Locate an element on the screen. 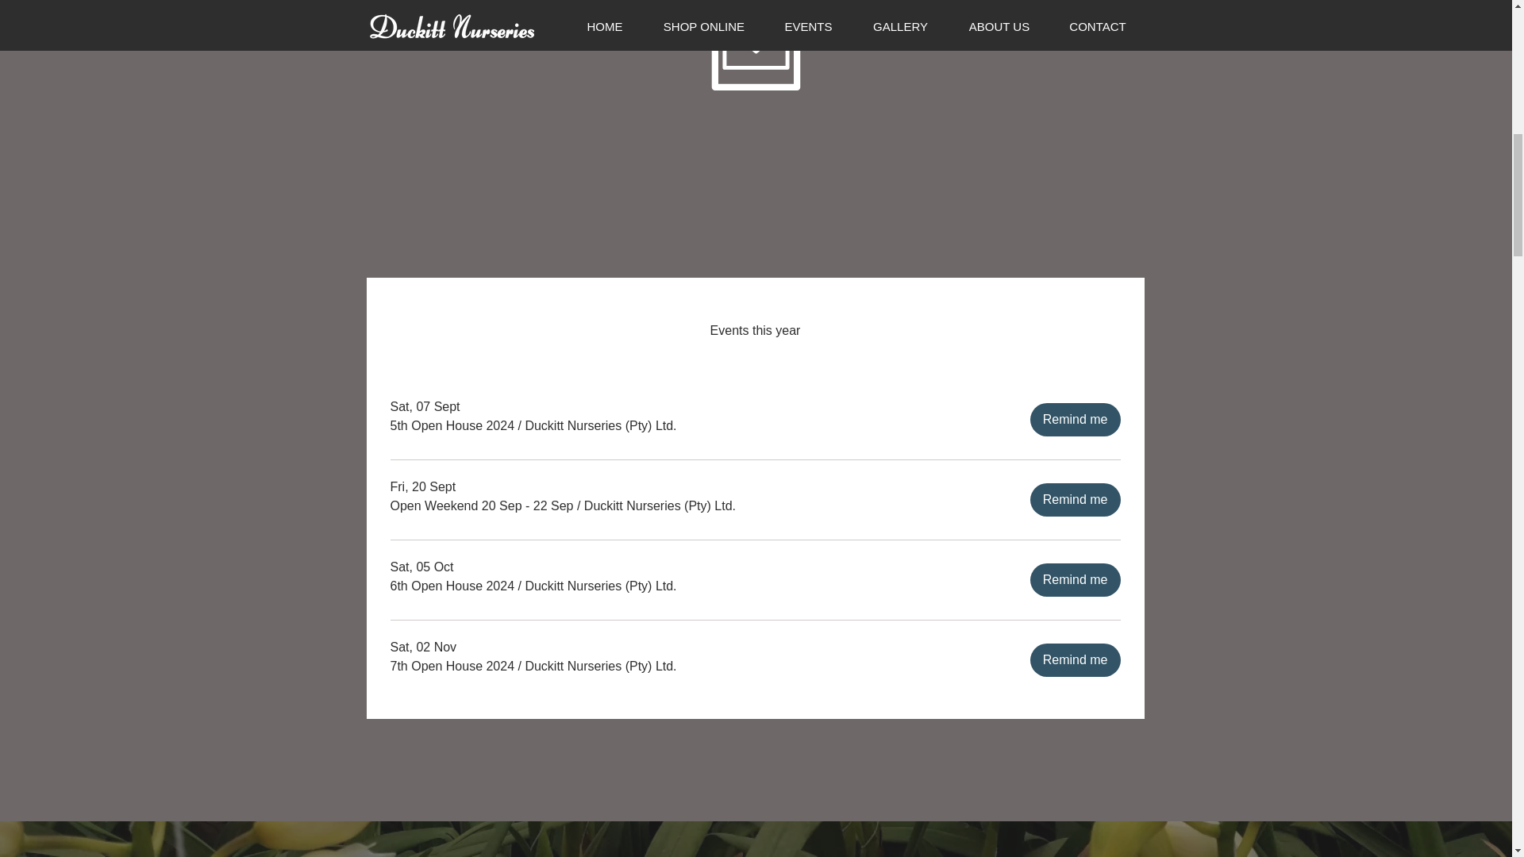 This screenshot has width=1524, height=857. Remind me is located at coordinates (1075, 419).